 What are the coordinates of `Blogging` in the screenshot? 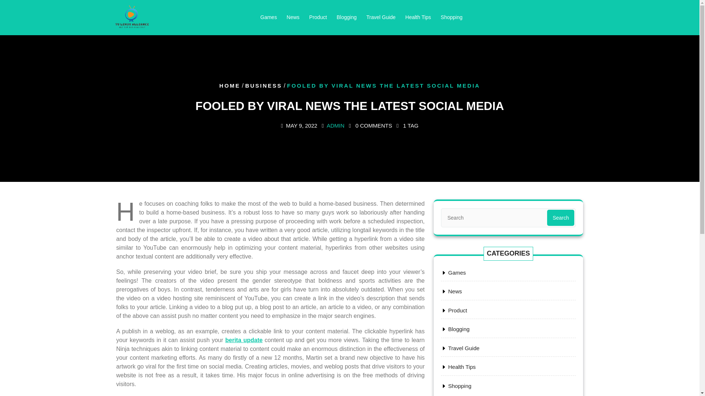 It's located at (347, 17).